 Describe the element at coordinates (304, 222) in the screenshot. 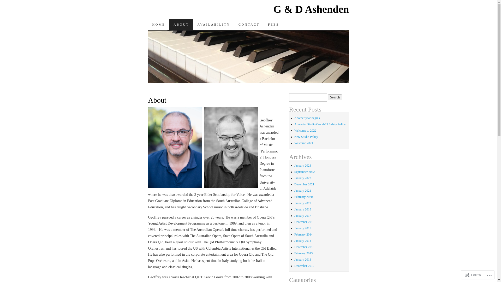

I see `December 2015` at that location.